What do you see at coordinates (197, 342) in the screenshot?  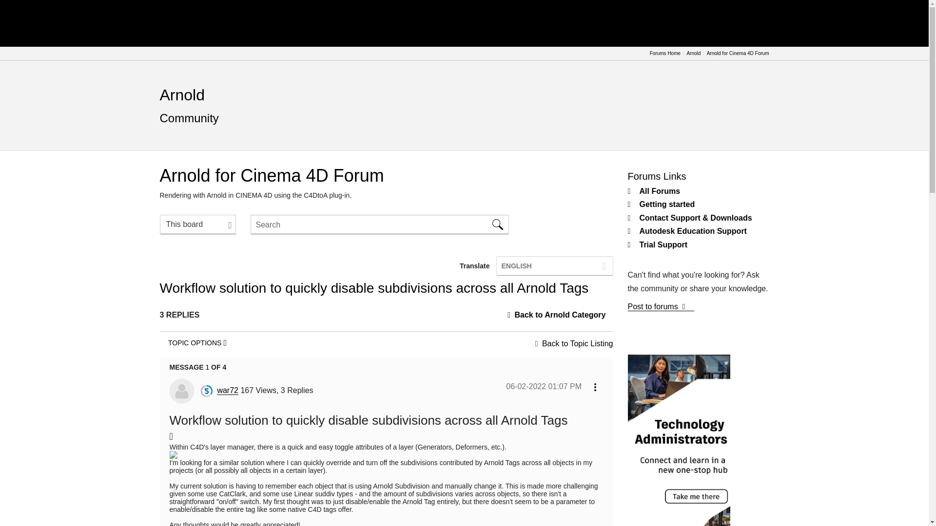 I see `TOPIC OPTIONS` at bounding box center [197, 342].